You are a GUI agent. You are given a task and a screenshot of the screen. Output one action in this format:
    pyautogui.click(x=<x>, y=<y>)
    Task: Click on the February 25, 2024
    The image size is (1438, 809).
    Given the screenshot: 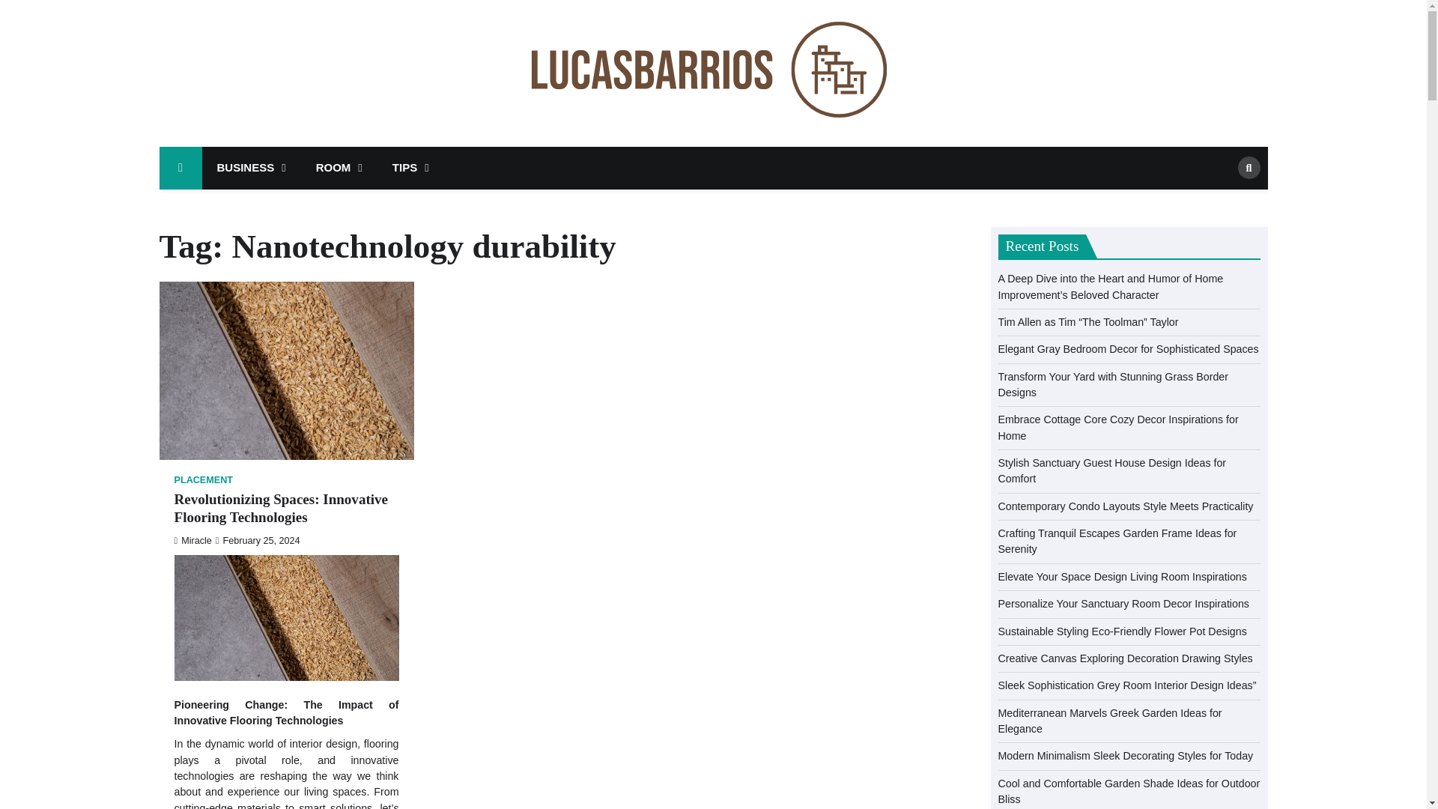 What is the action you would take?
    pyautogui.click(x=258, y=541)
    